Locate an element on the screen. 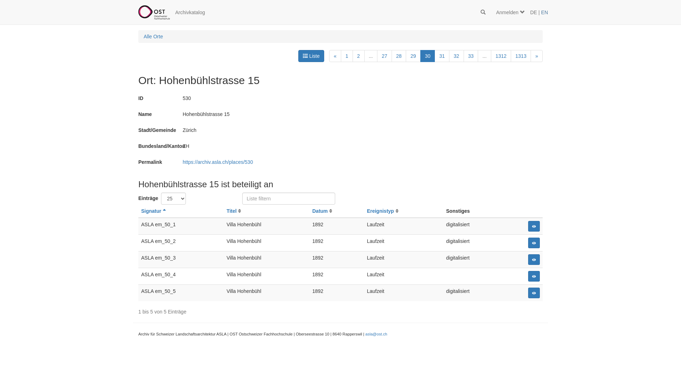 The height and width of the screenshot is (383, 681). Detail is located at coordinates (534, 276).